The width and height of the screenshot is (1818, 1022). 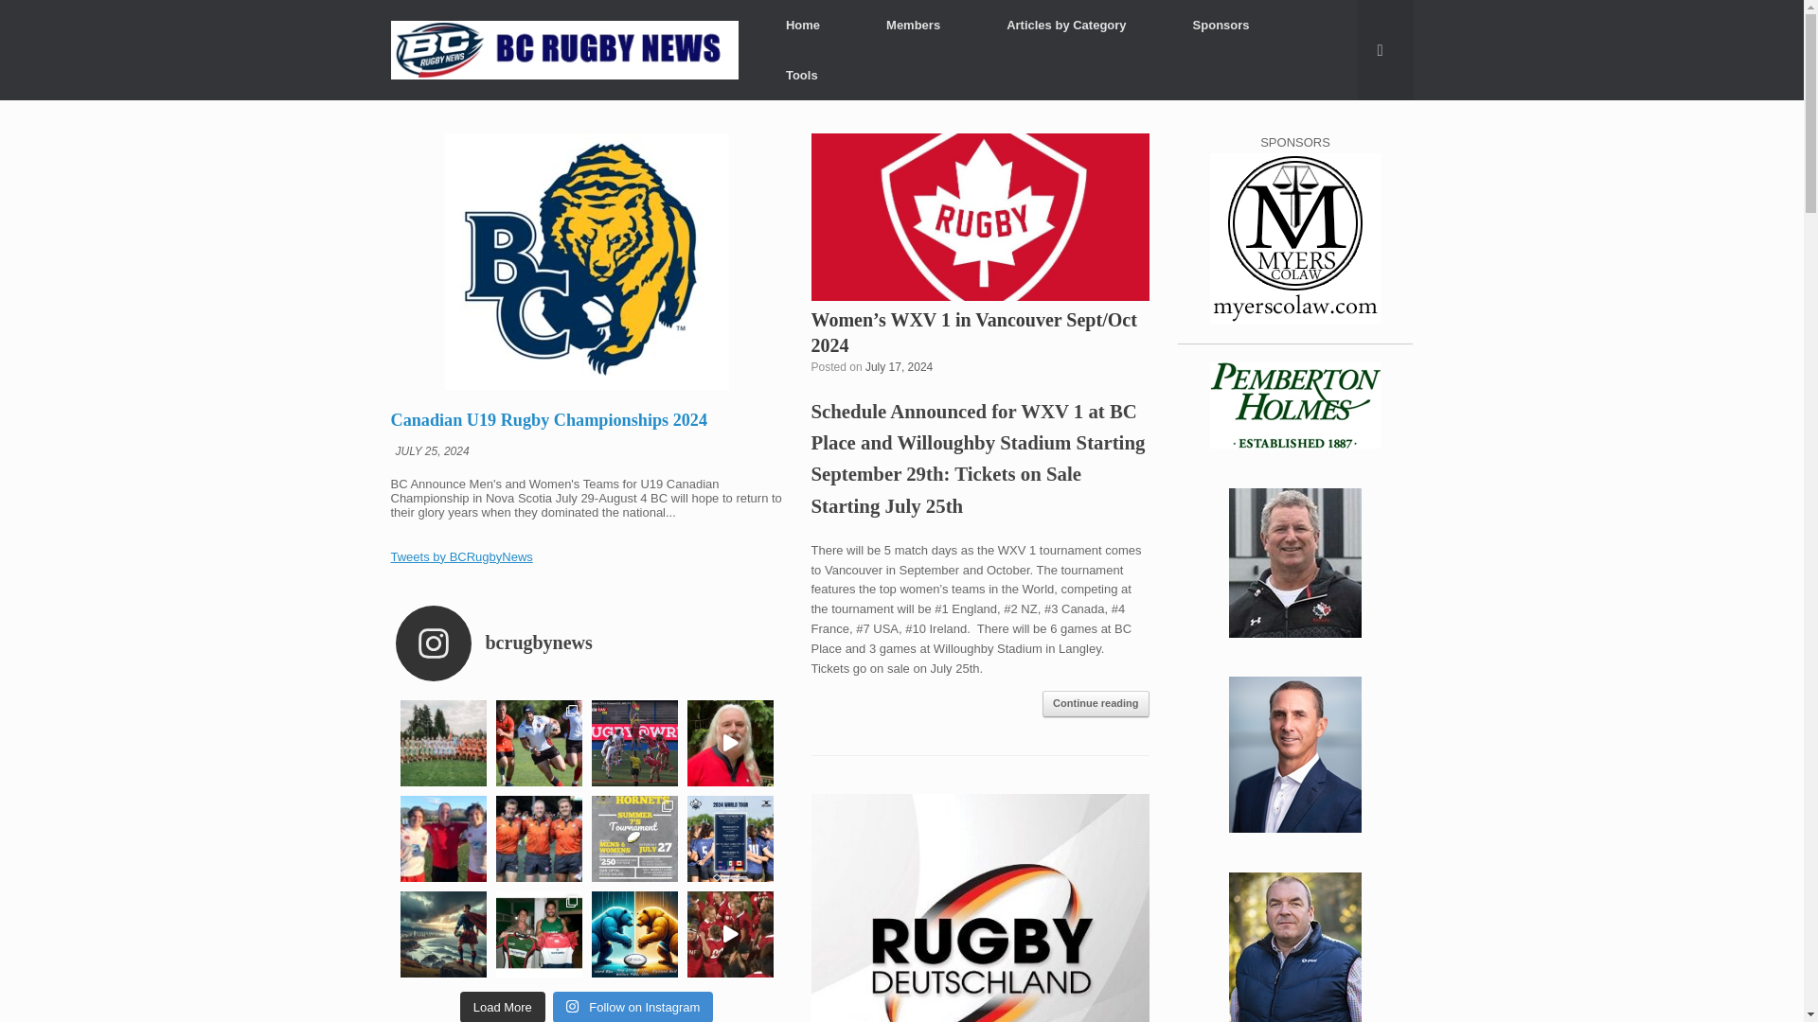 What do you see at coordinates (591, 643) in the screenshot?
I see `bcrugbynews` at bounding box center [591, 643].